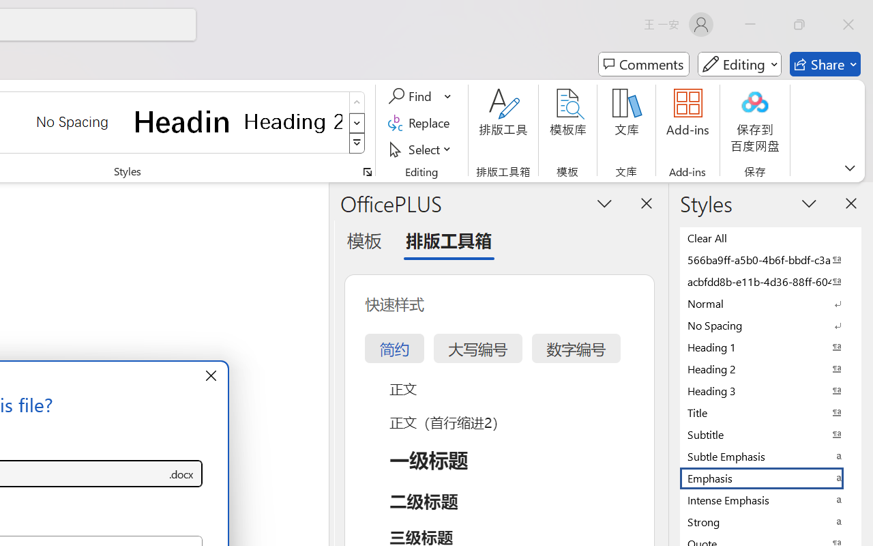  What do you see at coordinates (604, 203) in the screenshot?
I see `Task Pane Options` at bounding box center [604, 203].